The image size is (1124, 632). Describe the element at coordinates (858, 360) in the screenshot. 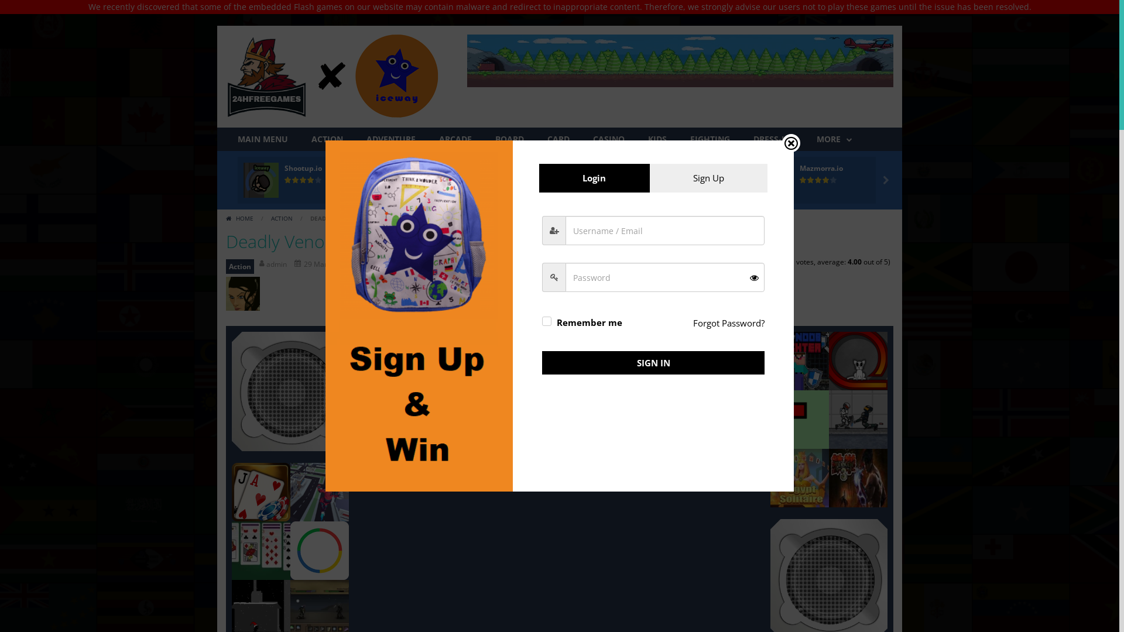

I see `Quantum Foam` at that location.